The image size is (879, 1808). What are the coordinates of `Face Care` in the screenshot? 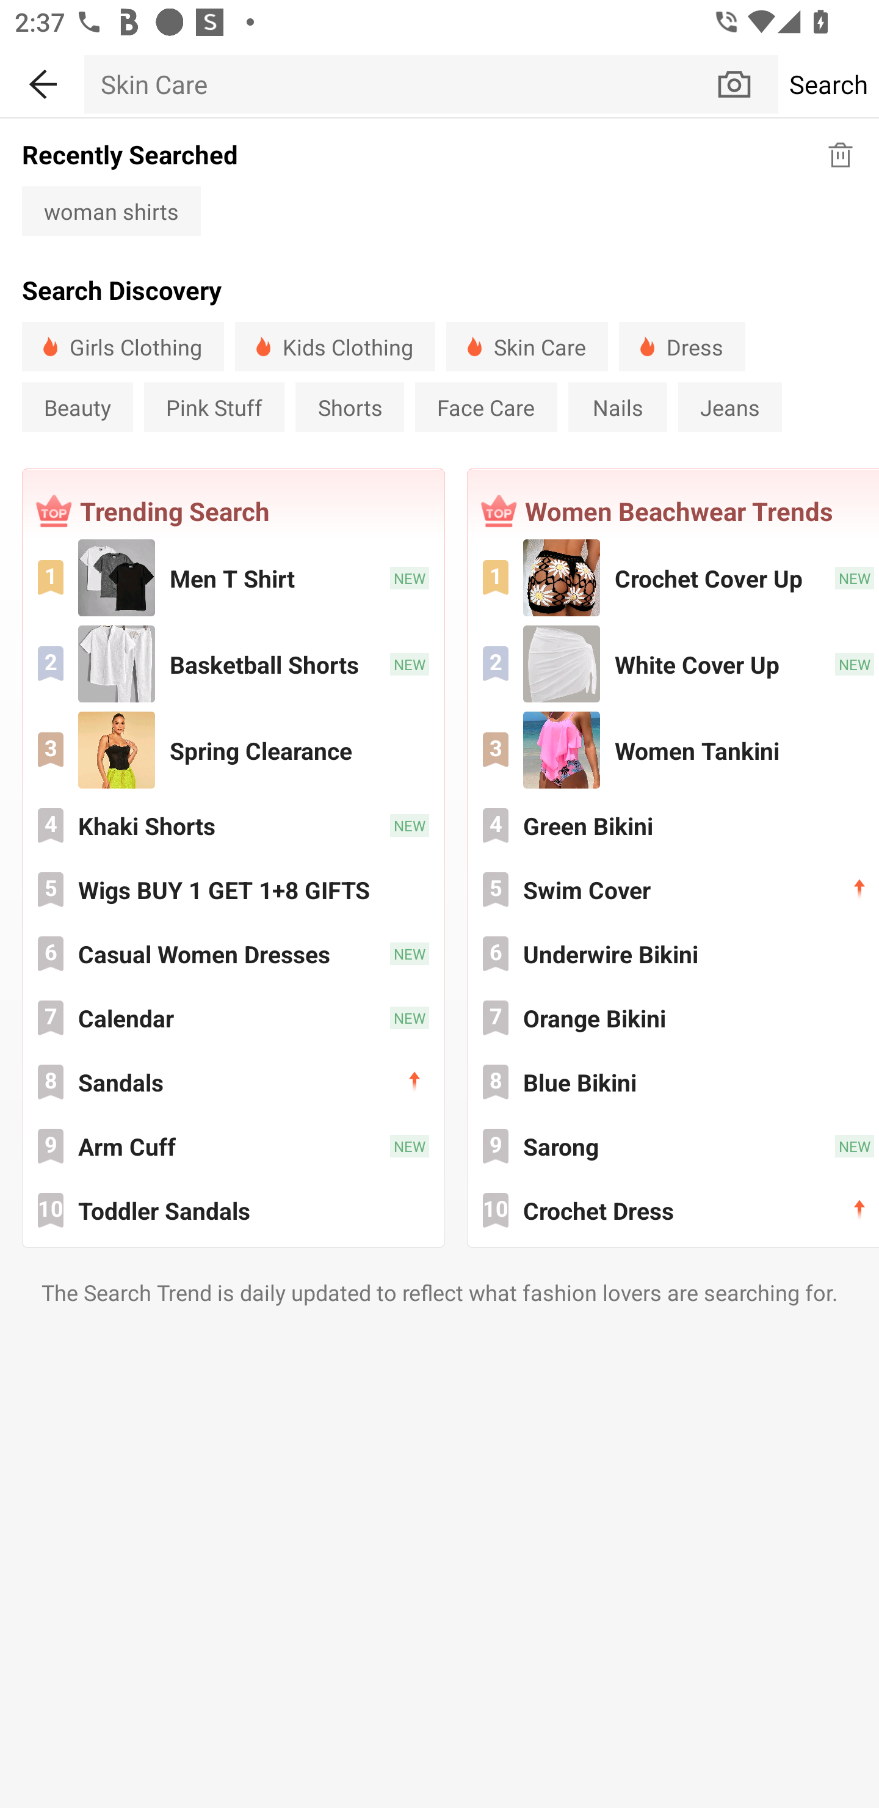 It's located at (486, 407).